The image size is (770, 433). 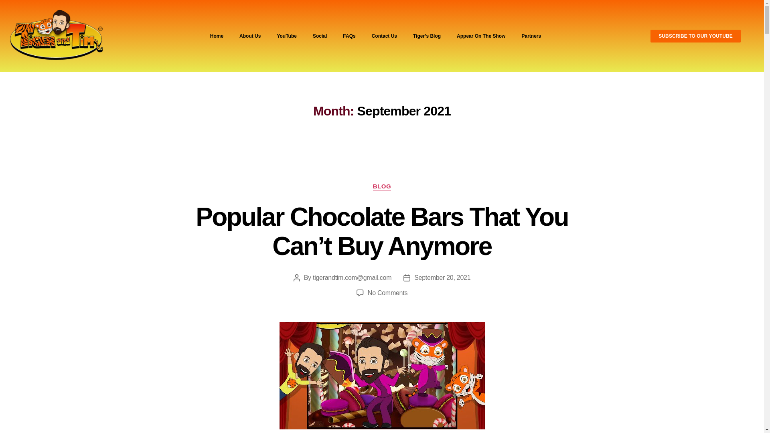 I want to click on Appear On The Show, so click(x=481, y=36).